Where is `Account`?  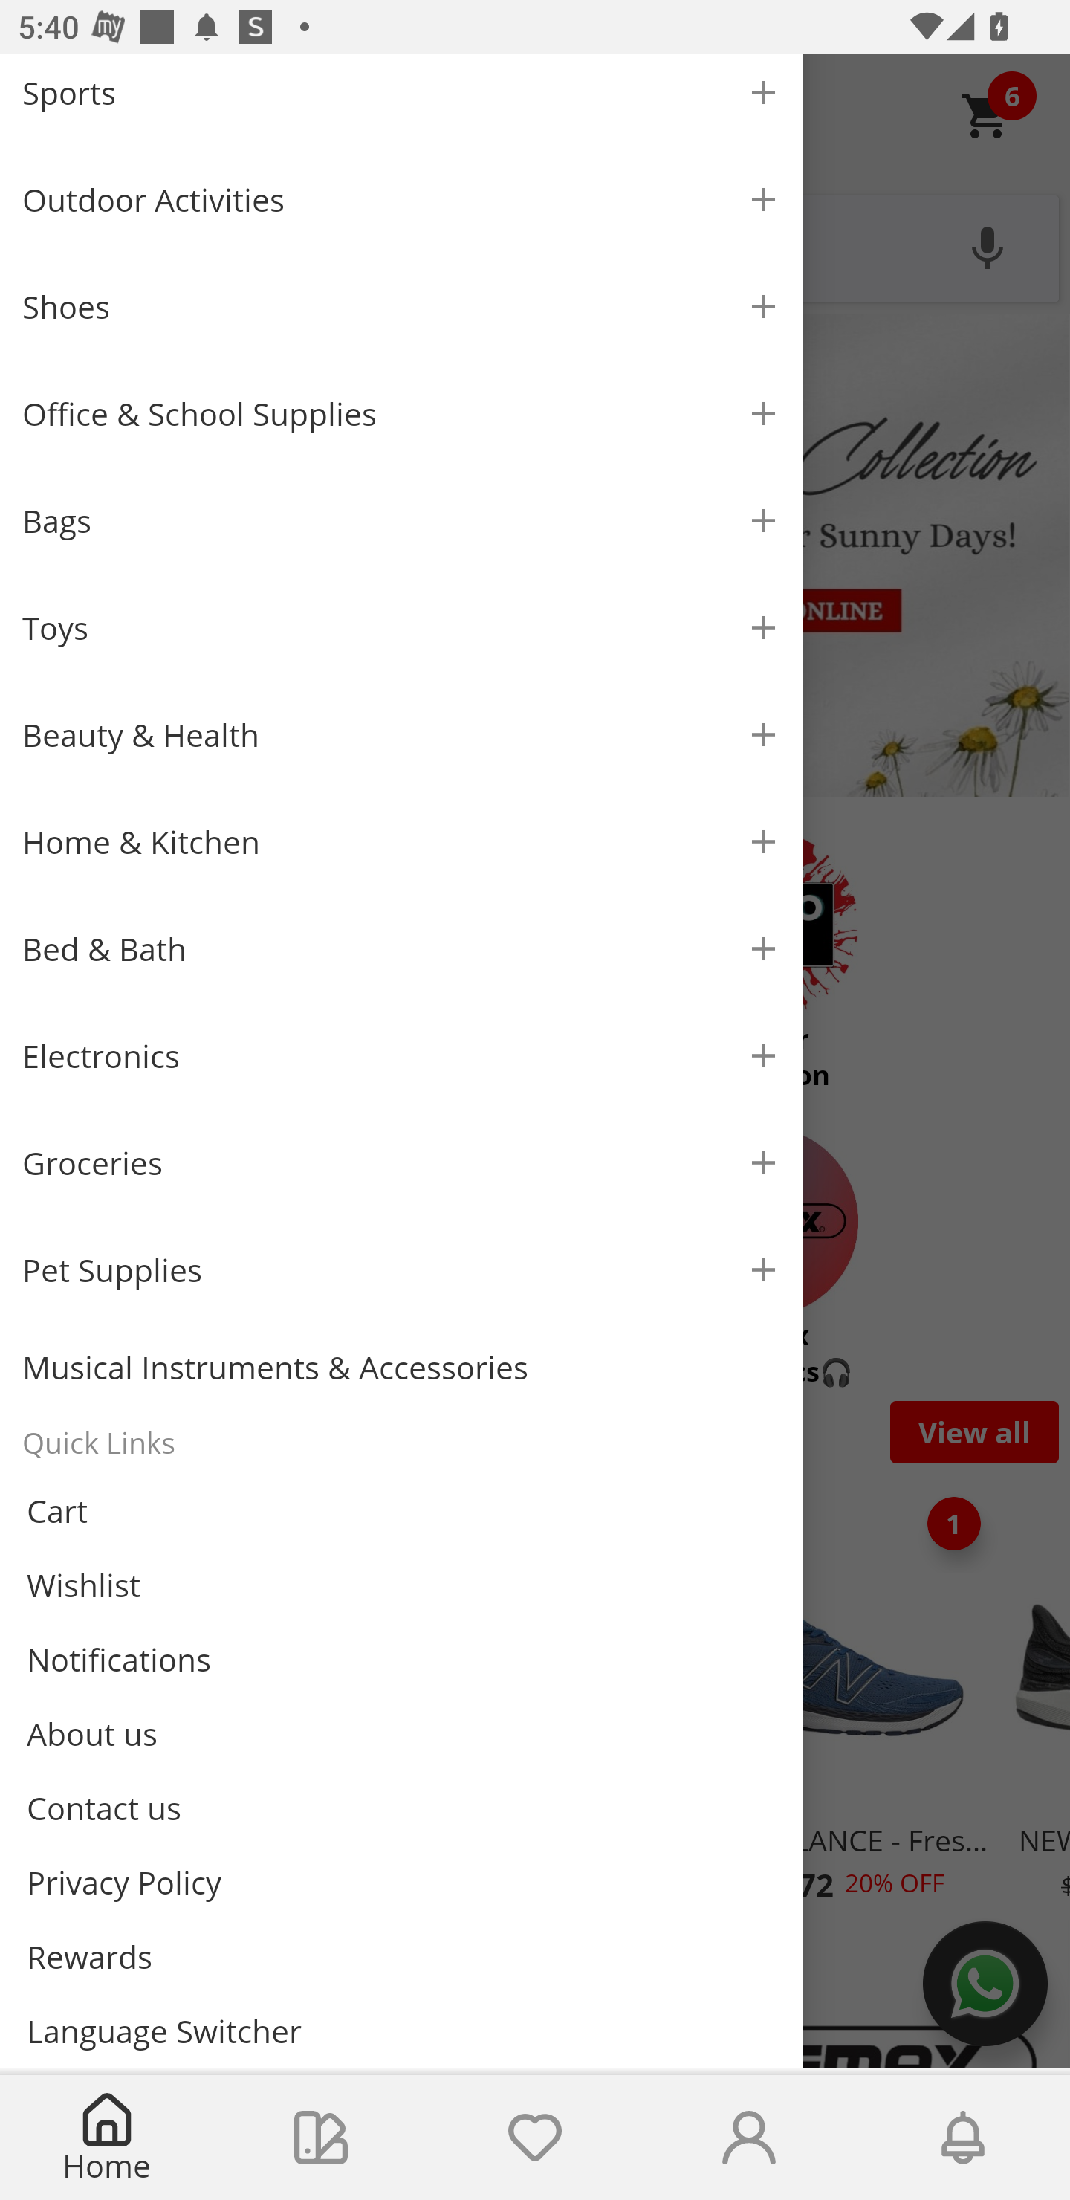
Account is located at coordinates (749, 2138).